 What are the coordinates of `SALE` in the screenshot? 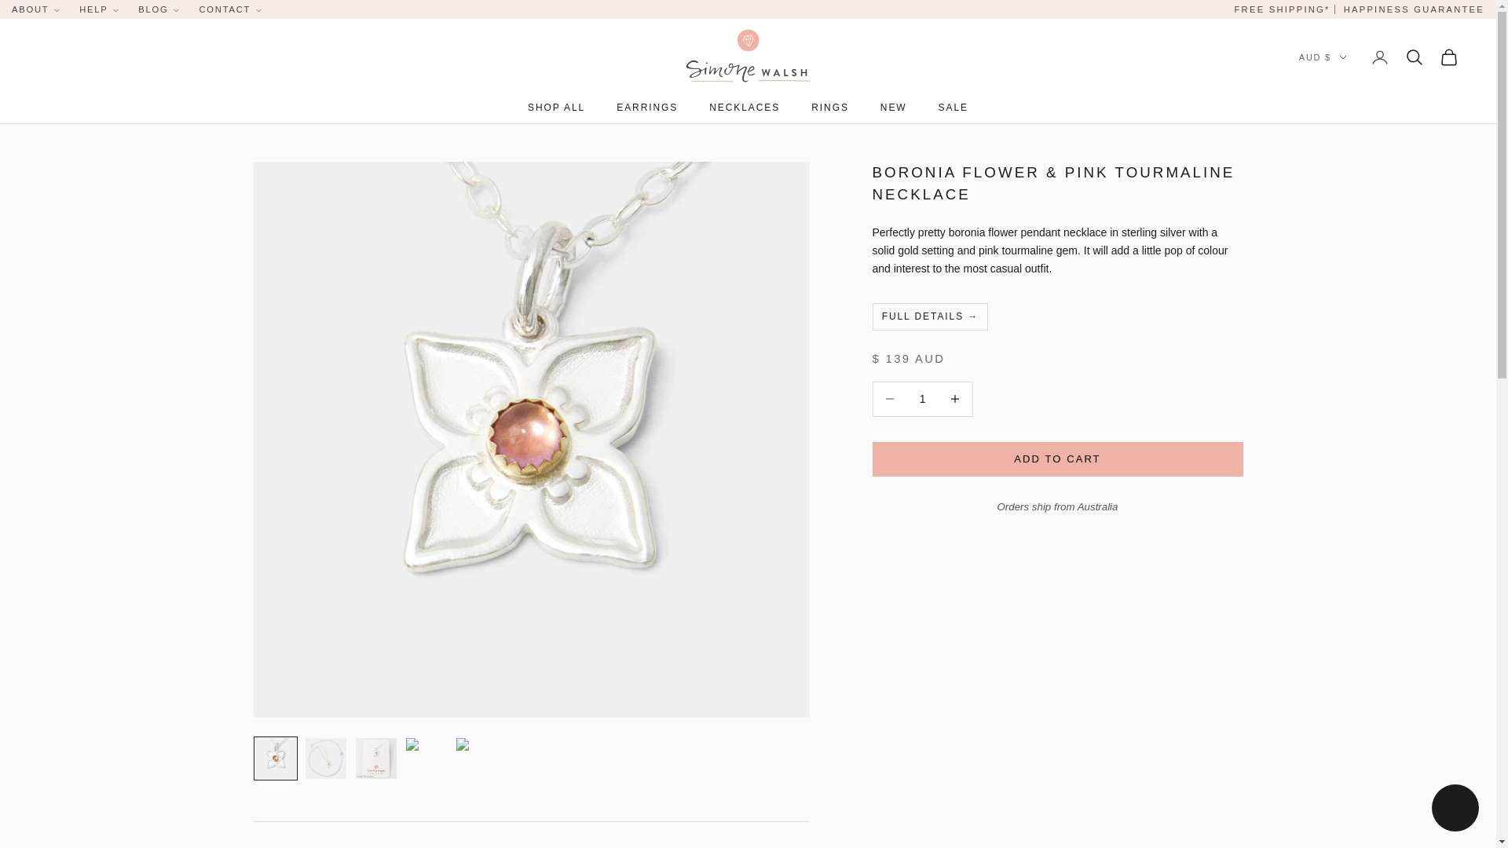 It's located at (953, 107).